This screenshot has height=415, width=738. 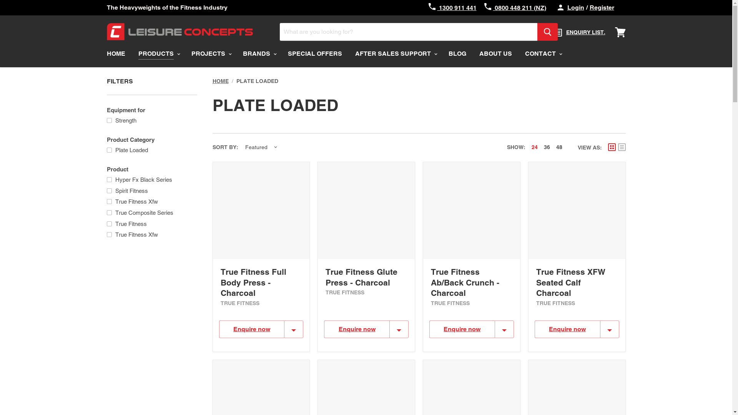 What do you see at coordinates (496, 54) in the screenshot?
I see `ABOUT US` at bounding box center [496, 54].